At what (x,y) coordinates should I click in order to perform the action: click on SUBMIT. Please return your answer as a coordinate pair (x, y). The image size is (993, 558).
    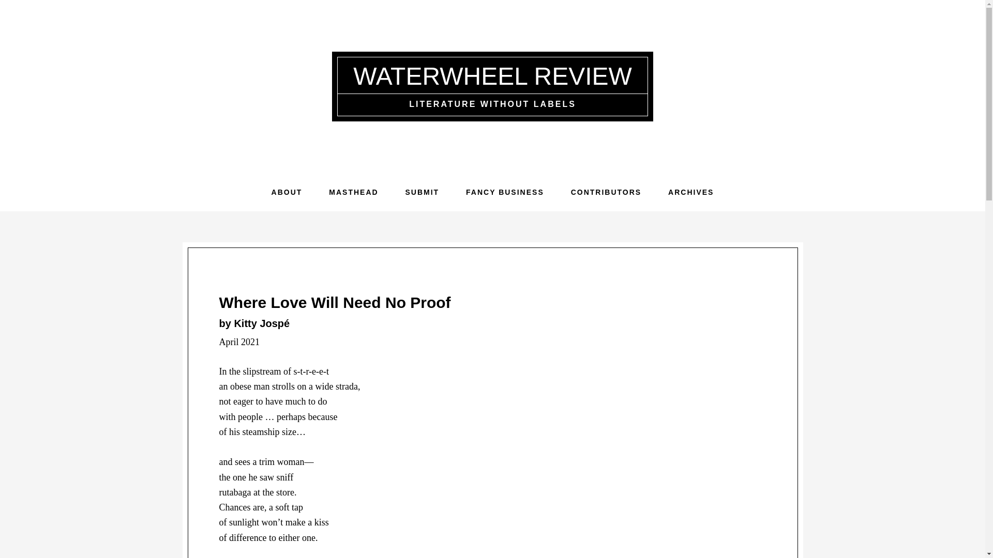
    Looking at the image, I should click on (422, 192).